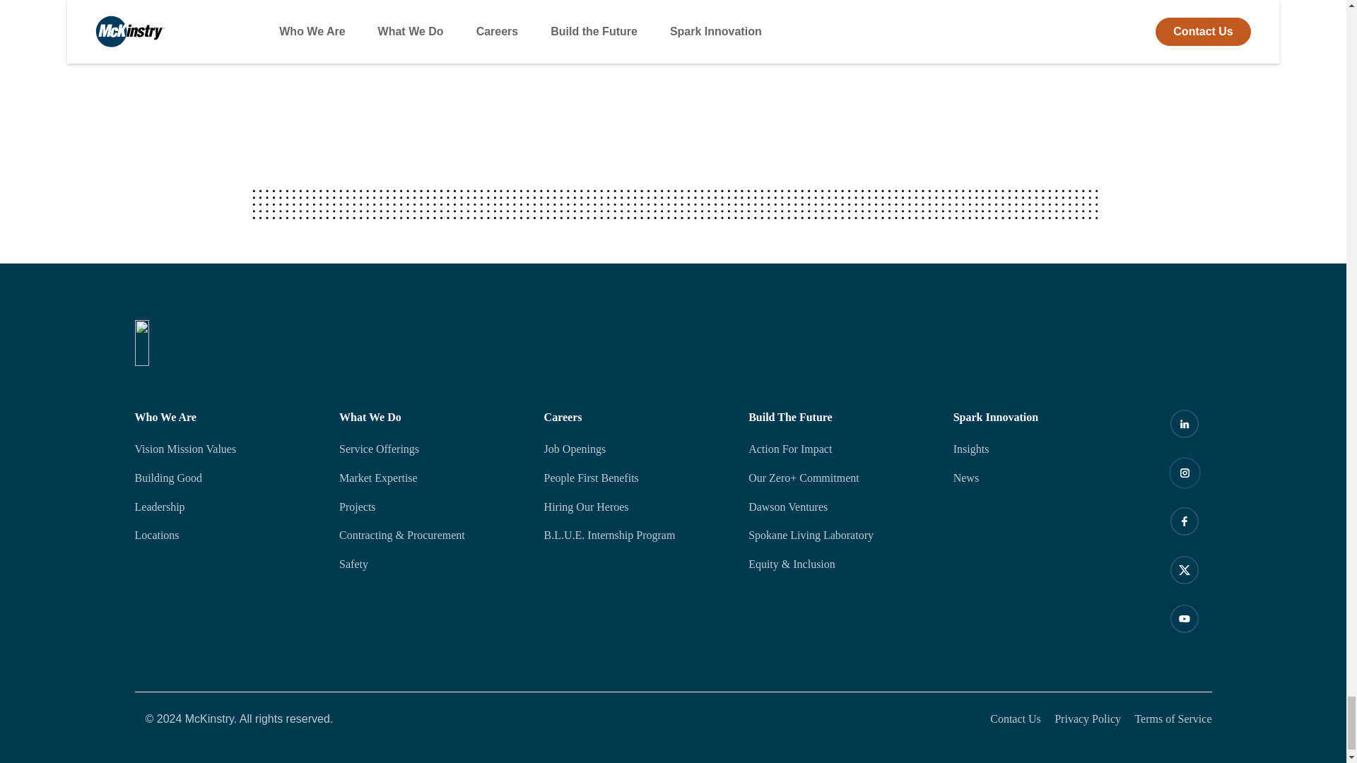 The height and width of the screenshot is (763, 1357). What do you see at coordinates (431, 478) in the screenshot?
I see `Market Expertise` at bounding box center [431, 478].